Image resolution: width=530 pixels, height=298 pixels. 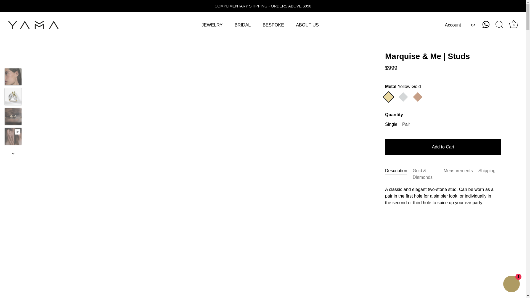 I want to click on Basket, so click(x=513, y=24).